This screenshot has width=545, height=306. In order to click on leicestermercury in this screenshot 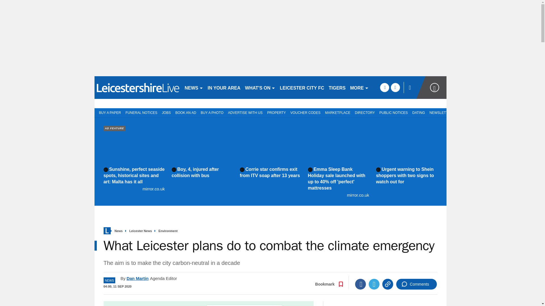, I will do `click(137, 87)`.